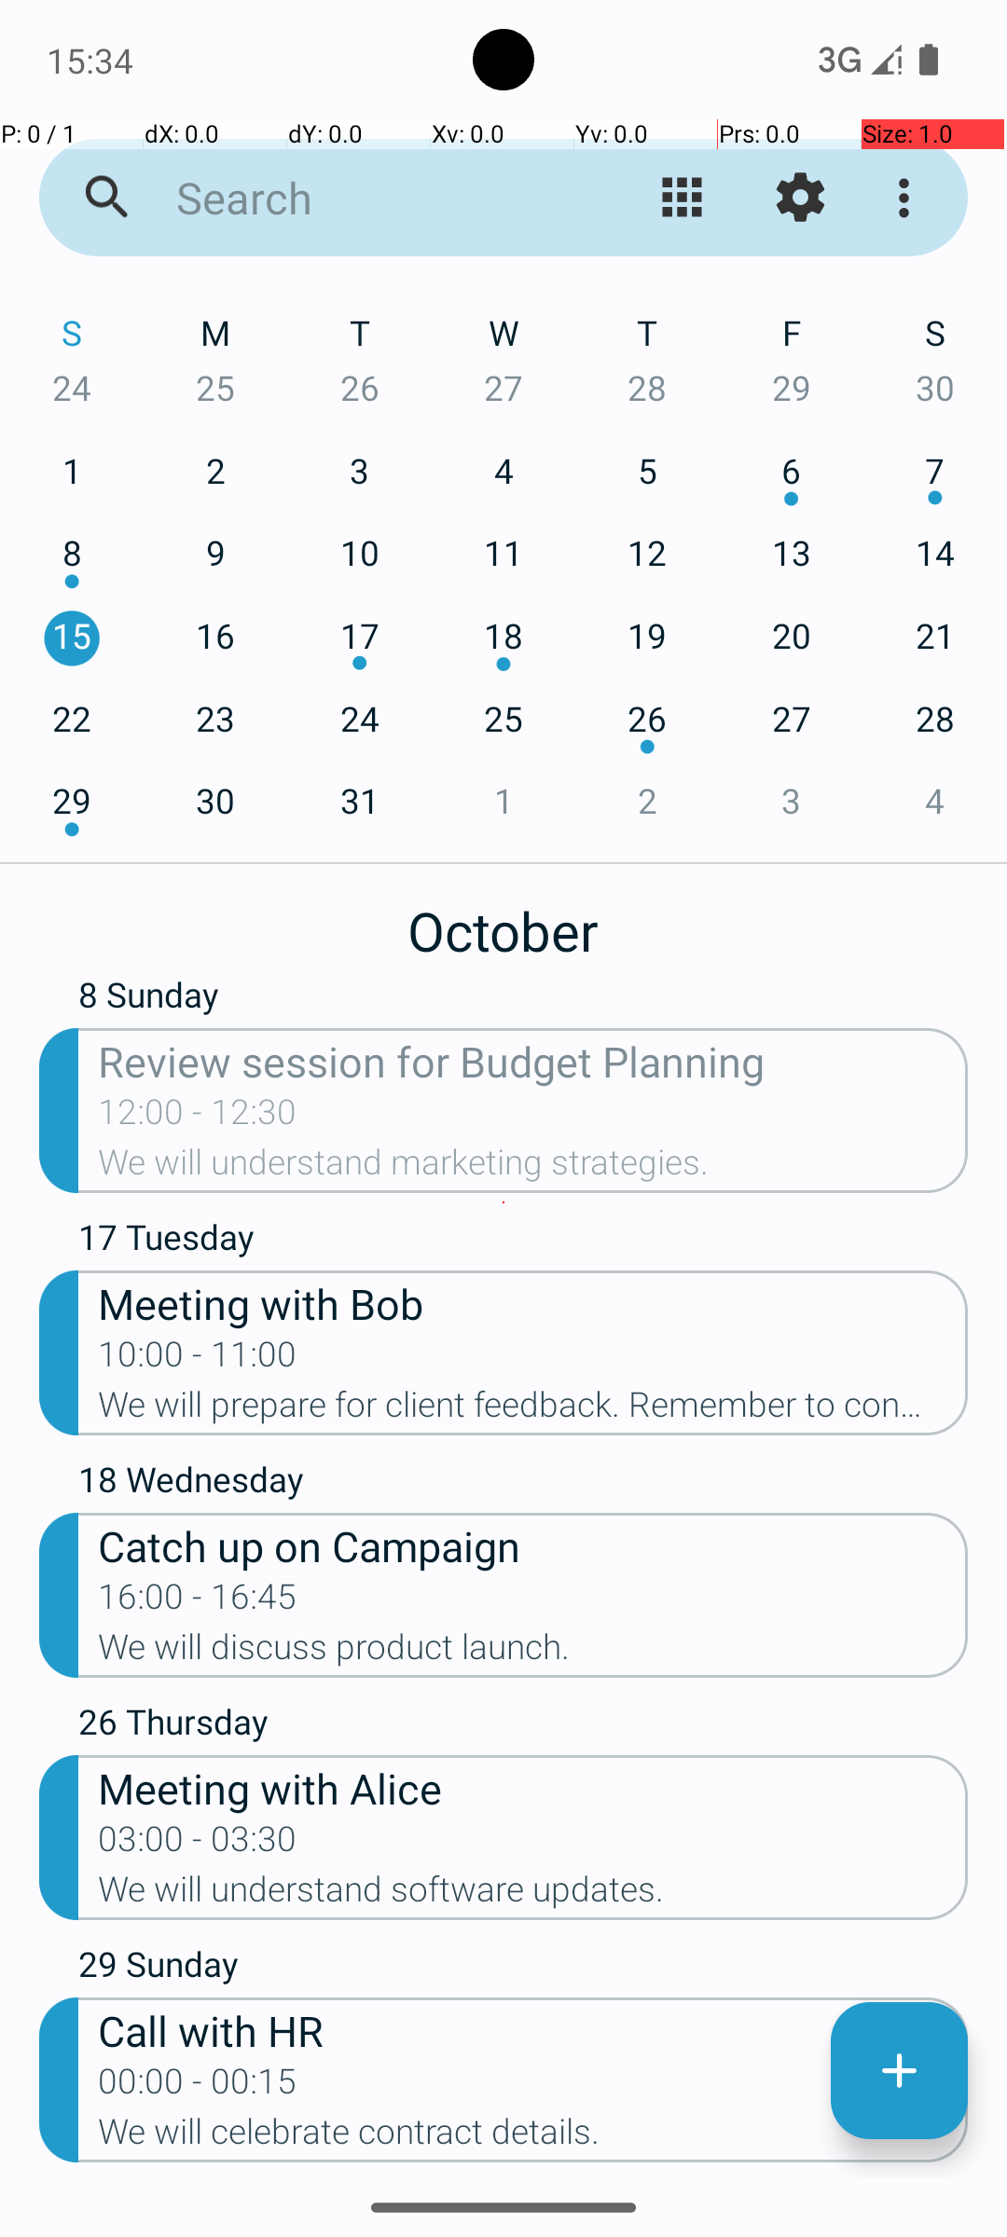 The image size is (1007, 2237). I want to click on New Event, so click(899, 2071).